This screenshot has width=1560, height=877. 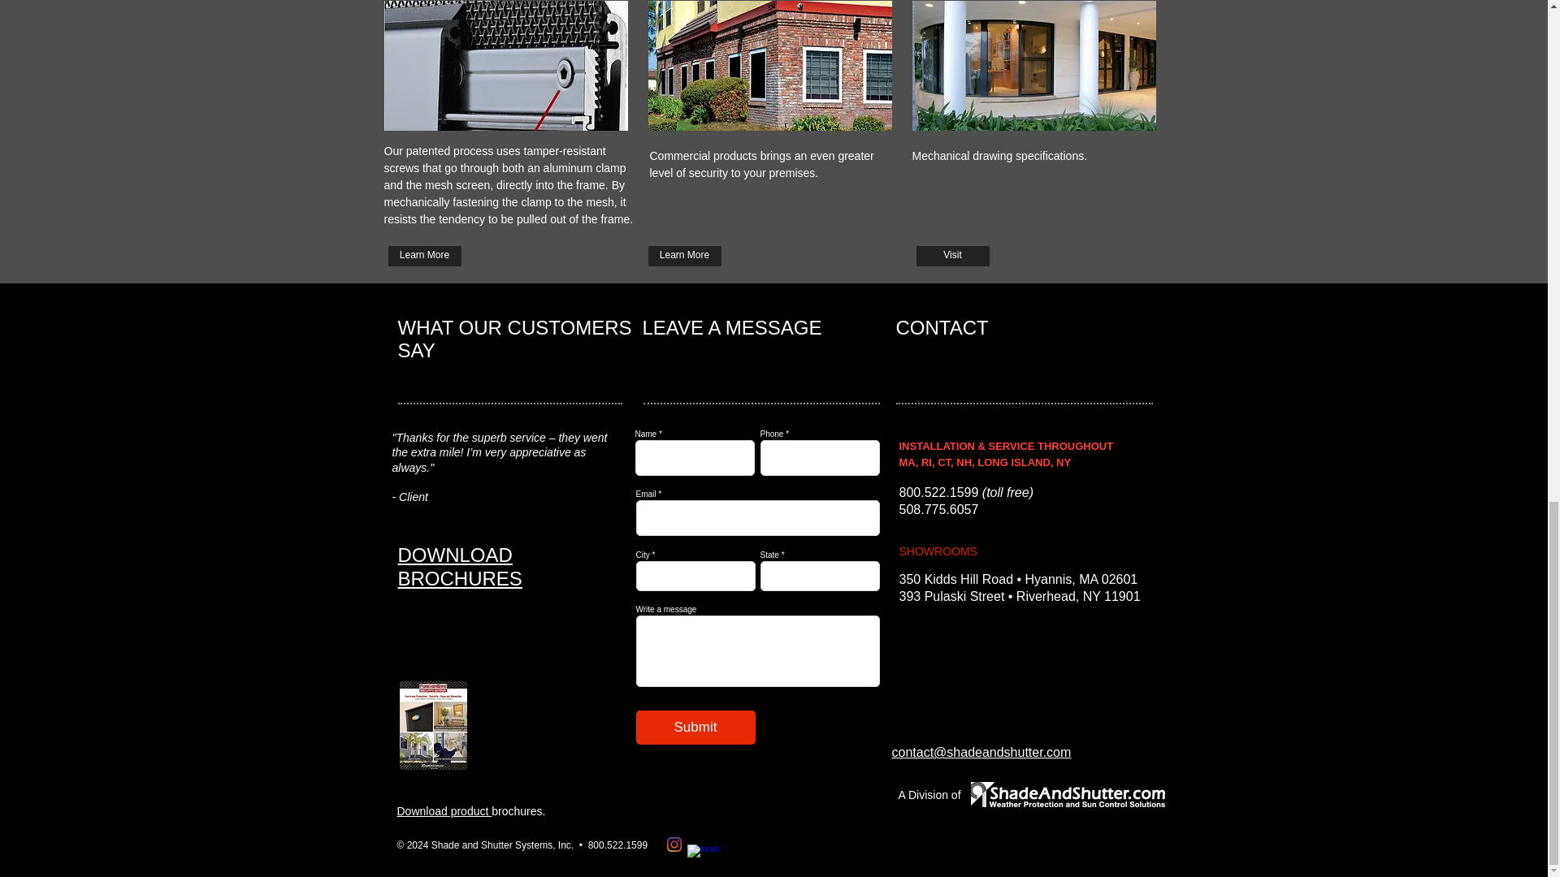 What do you see at coordinates (695, 727) in the screenshot?
I see `Submit` at bounding box center [695, 727].